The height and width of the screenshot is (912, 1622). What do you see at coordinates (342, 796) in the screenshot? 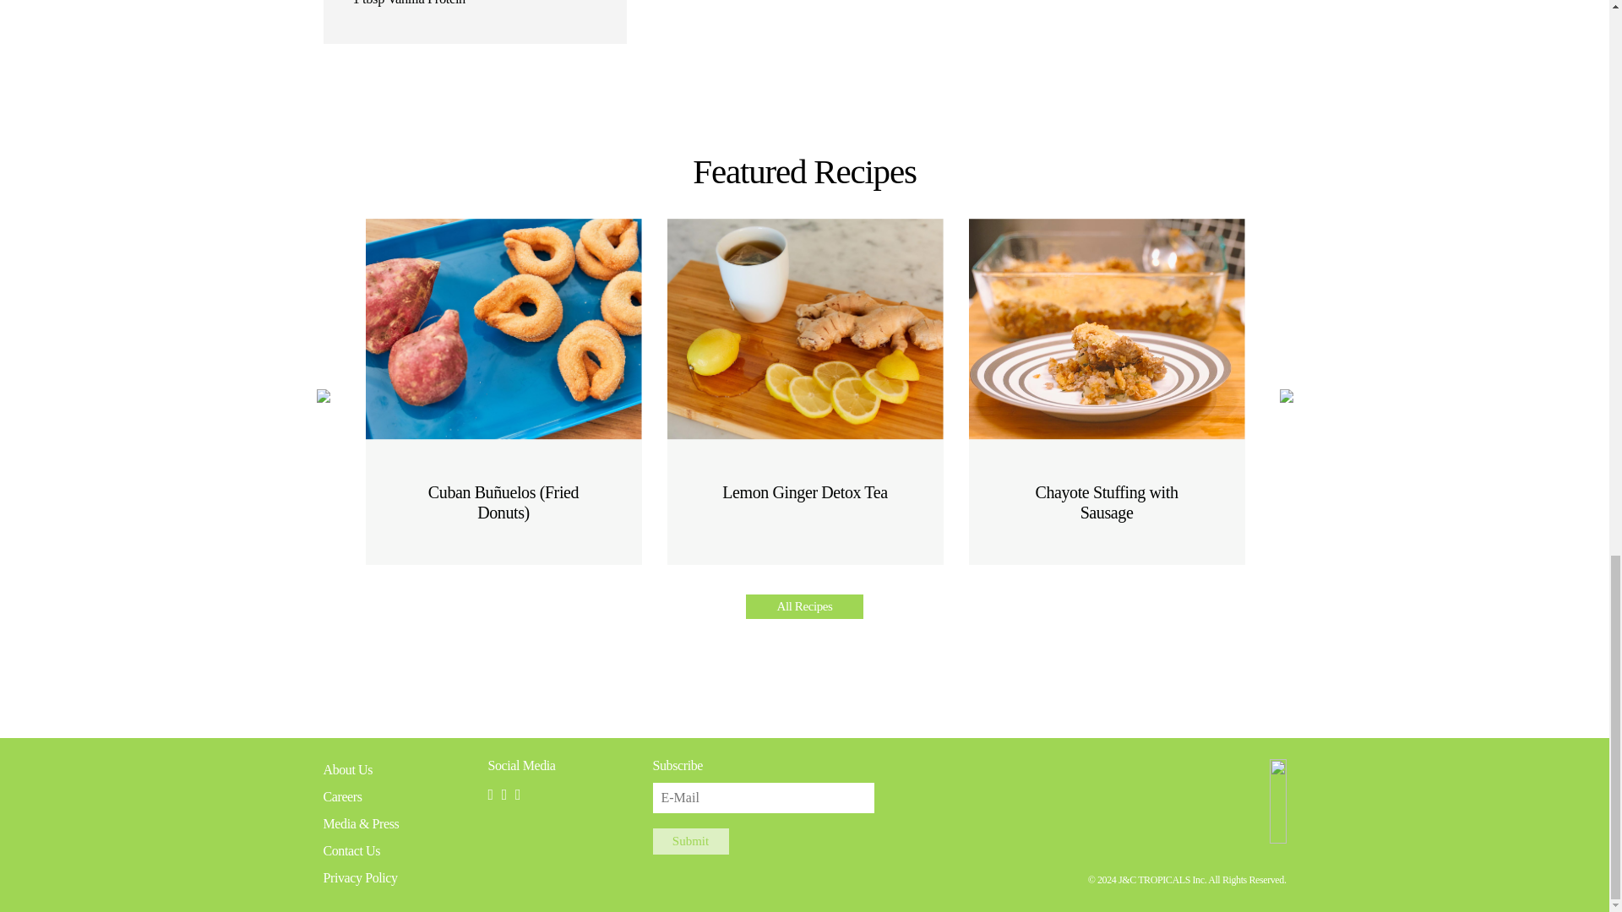
I see `Careers` at bounding box center [342, 796].